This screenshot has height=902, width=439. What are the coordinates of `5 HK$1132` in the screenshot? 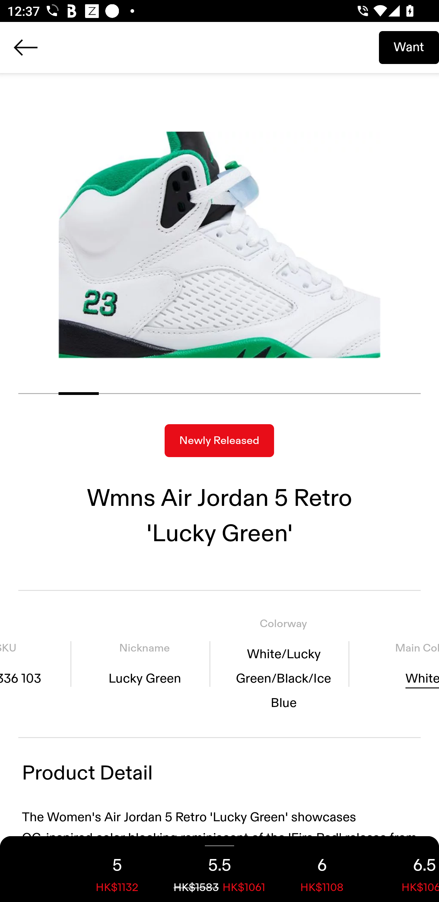 It's located at (117, 869).